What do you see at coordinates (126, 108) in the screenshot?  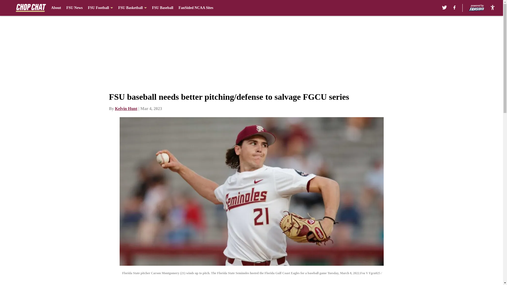 I see `Kelvin Hunt` at bounding box center [126, 108].